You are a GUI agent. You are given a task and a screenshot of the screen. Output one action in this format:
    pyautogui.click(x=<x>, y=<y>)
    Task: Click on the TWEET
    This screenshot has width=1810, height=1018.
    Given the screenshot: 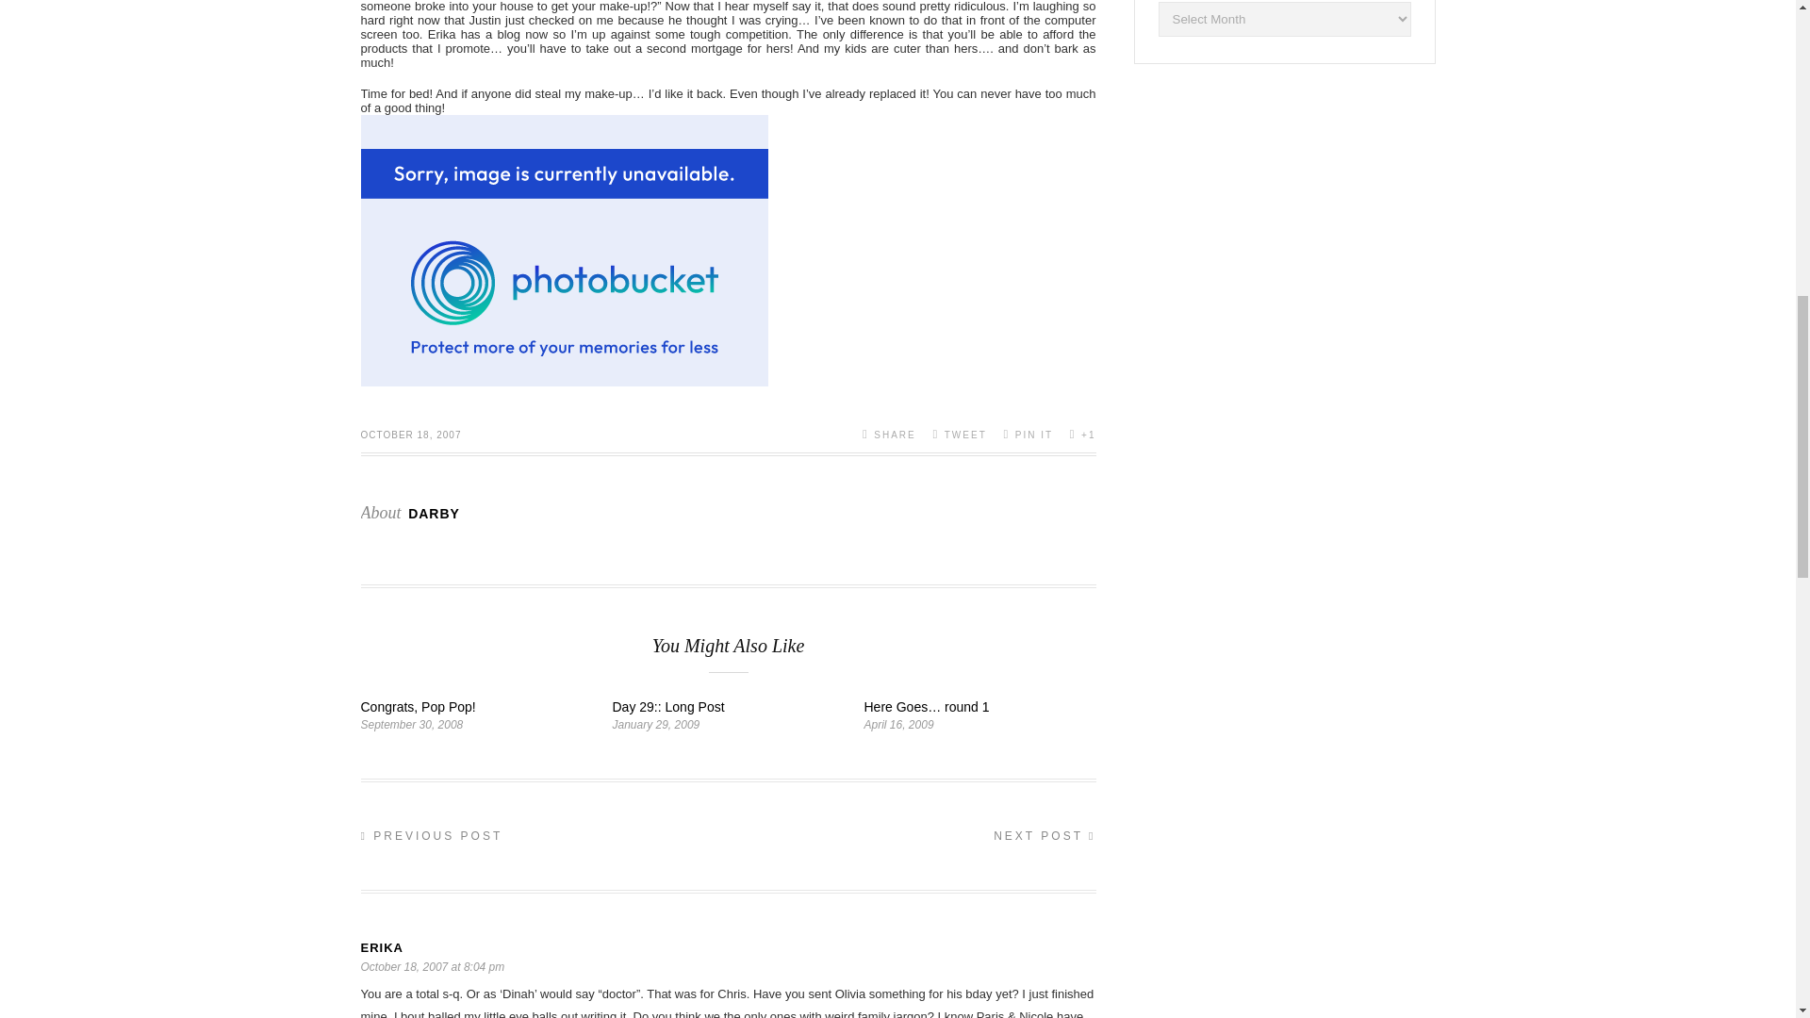 What is the action you would take?
    pyautogui.click(x=959, y=434)
    